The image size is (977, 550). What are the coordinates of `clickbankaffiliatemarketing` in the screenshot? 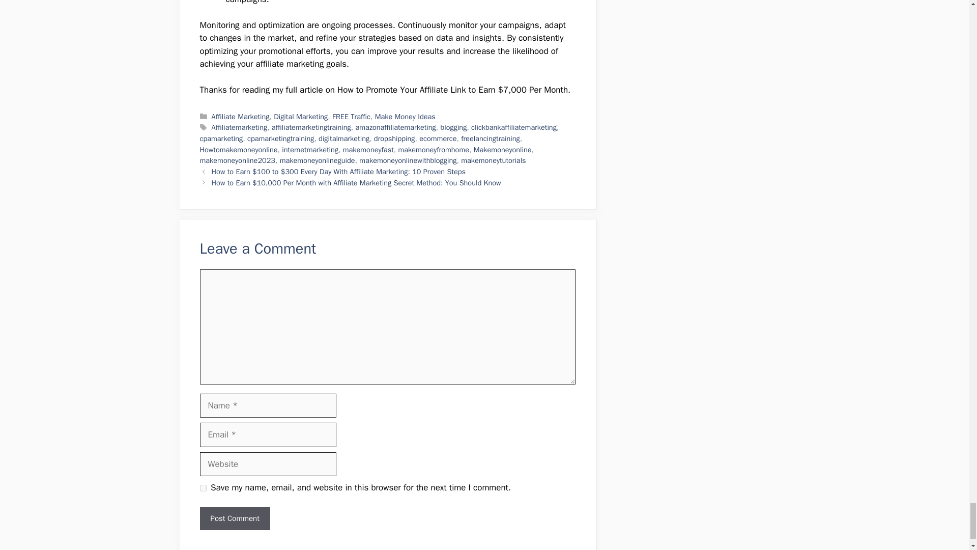 It's located at (514, 127).